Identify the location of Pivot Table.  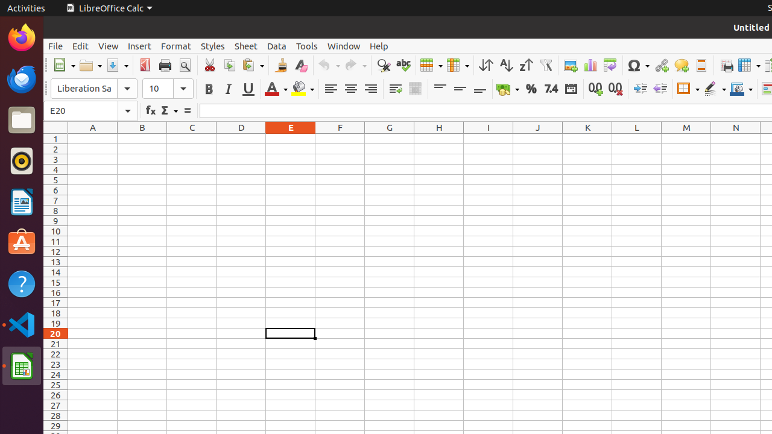
(610, 65).